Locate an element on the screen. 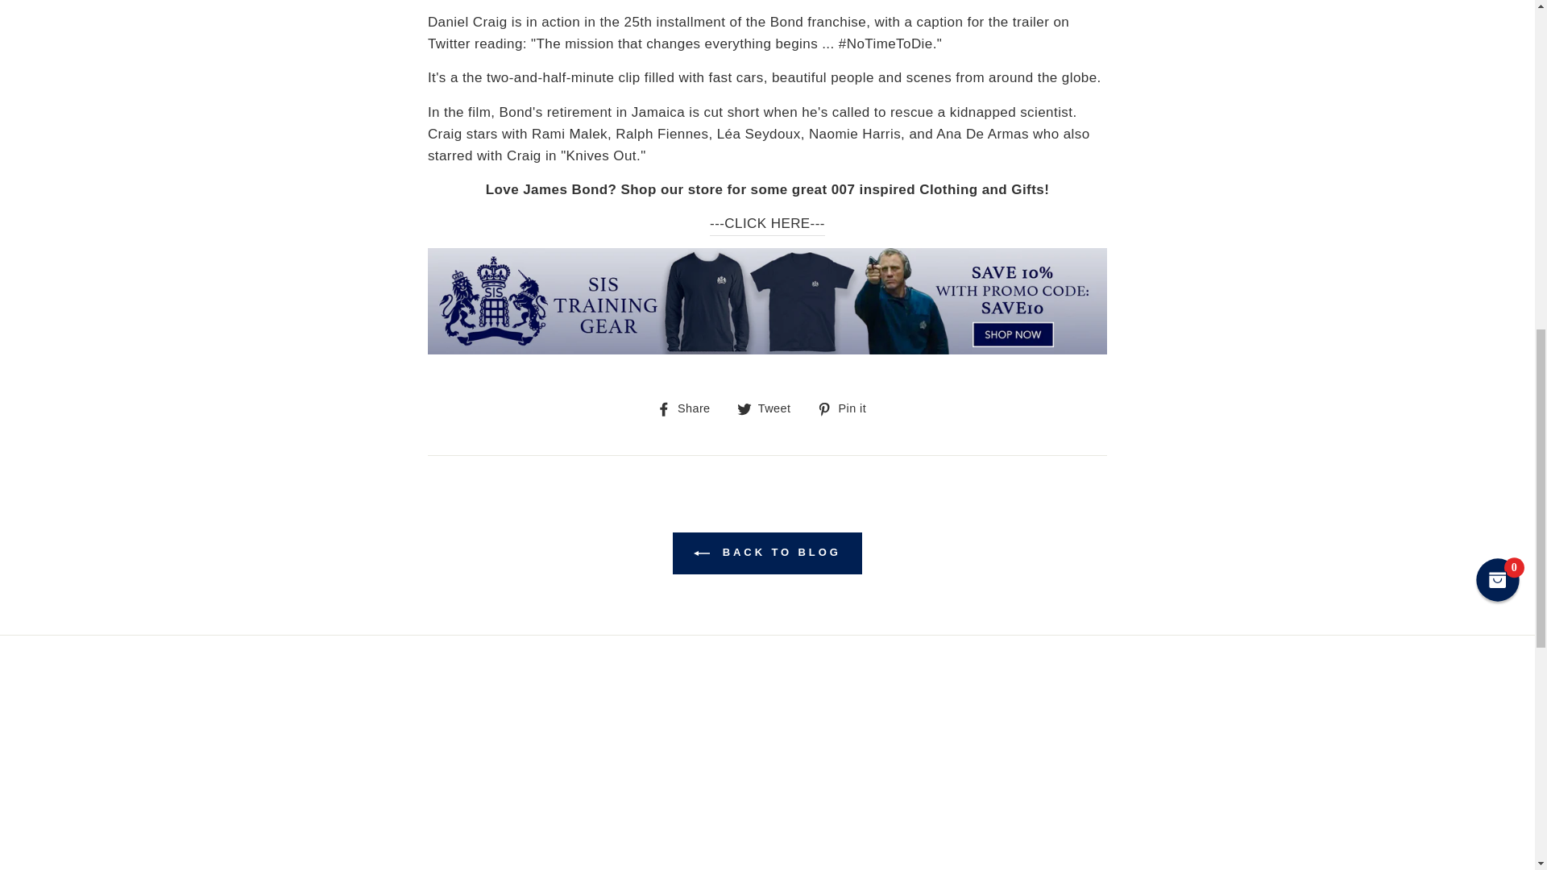 This screenshot has height=870, width=1547. Tweet on Twitter is located at coordinates (770, 408).